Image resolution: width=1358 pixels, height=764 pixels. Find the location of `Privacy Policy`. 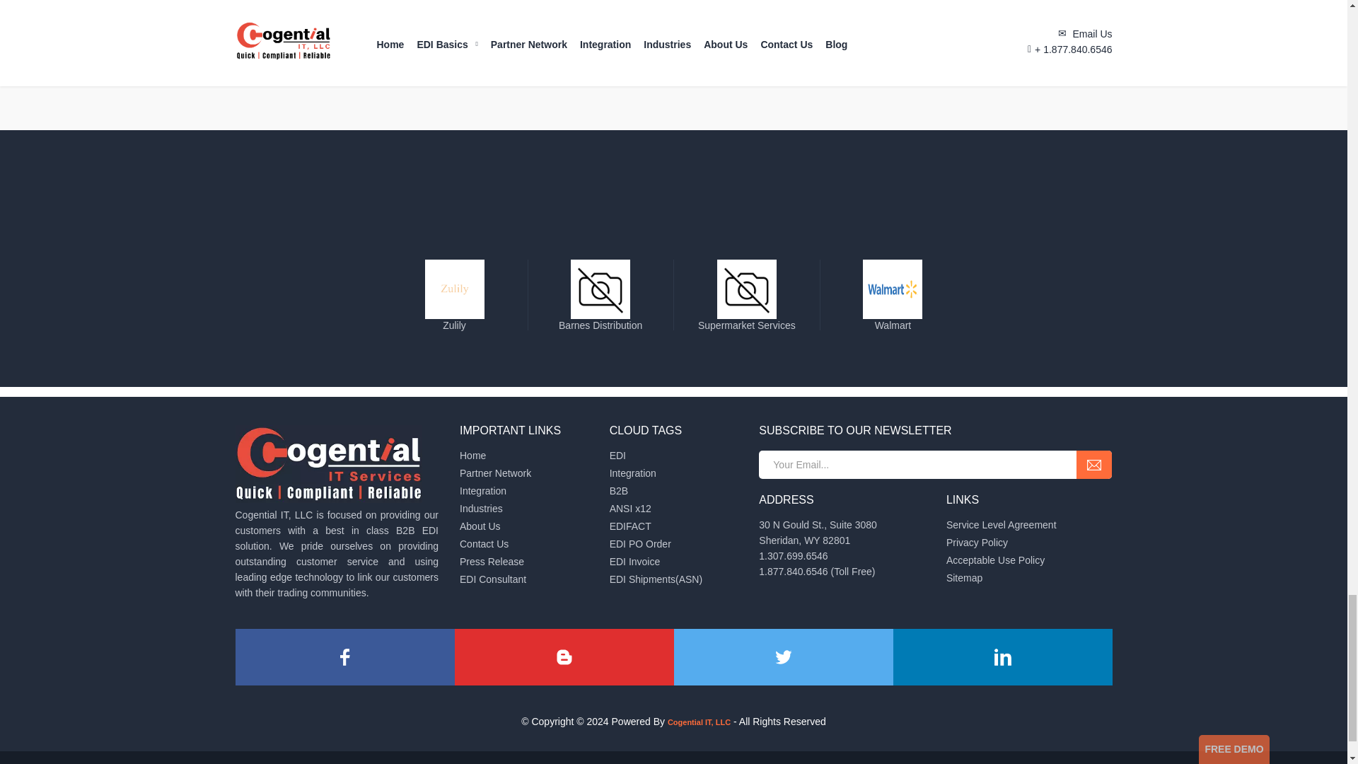

Privacy Policy is located at coordinates (977, 543).